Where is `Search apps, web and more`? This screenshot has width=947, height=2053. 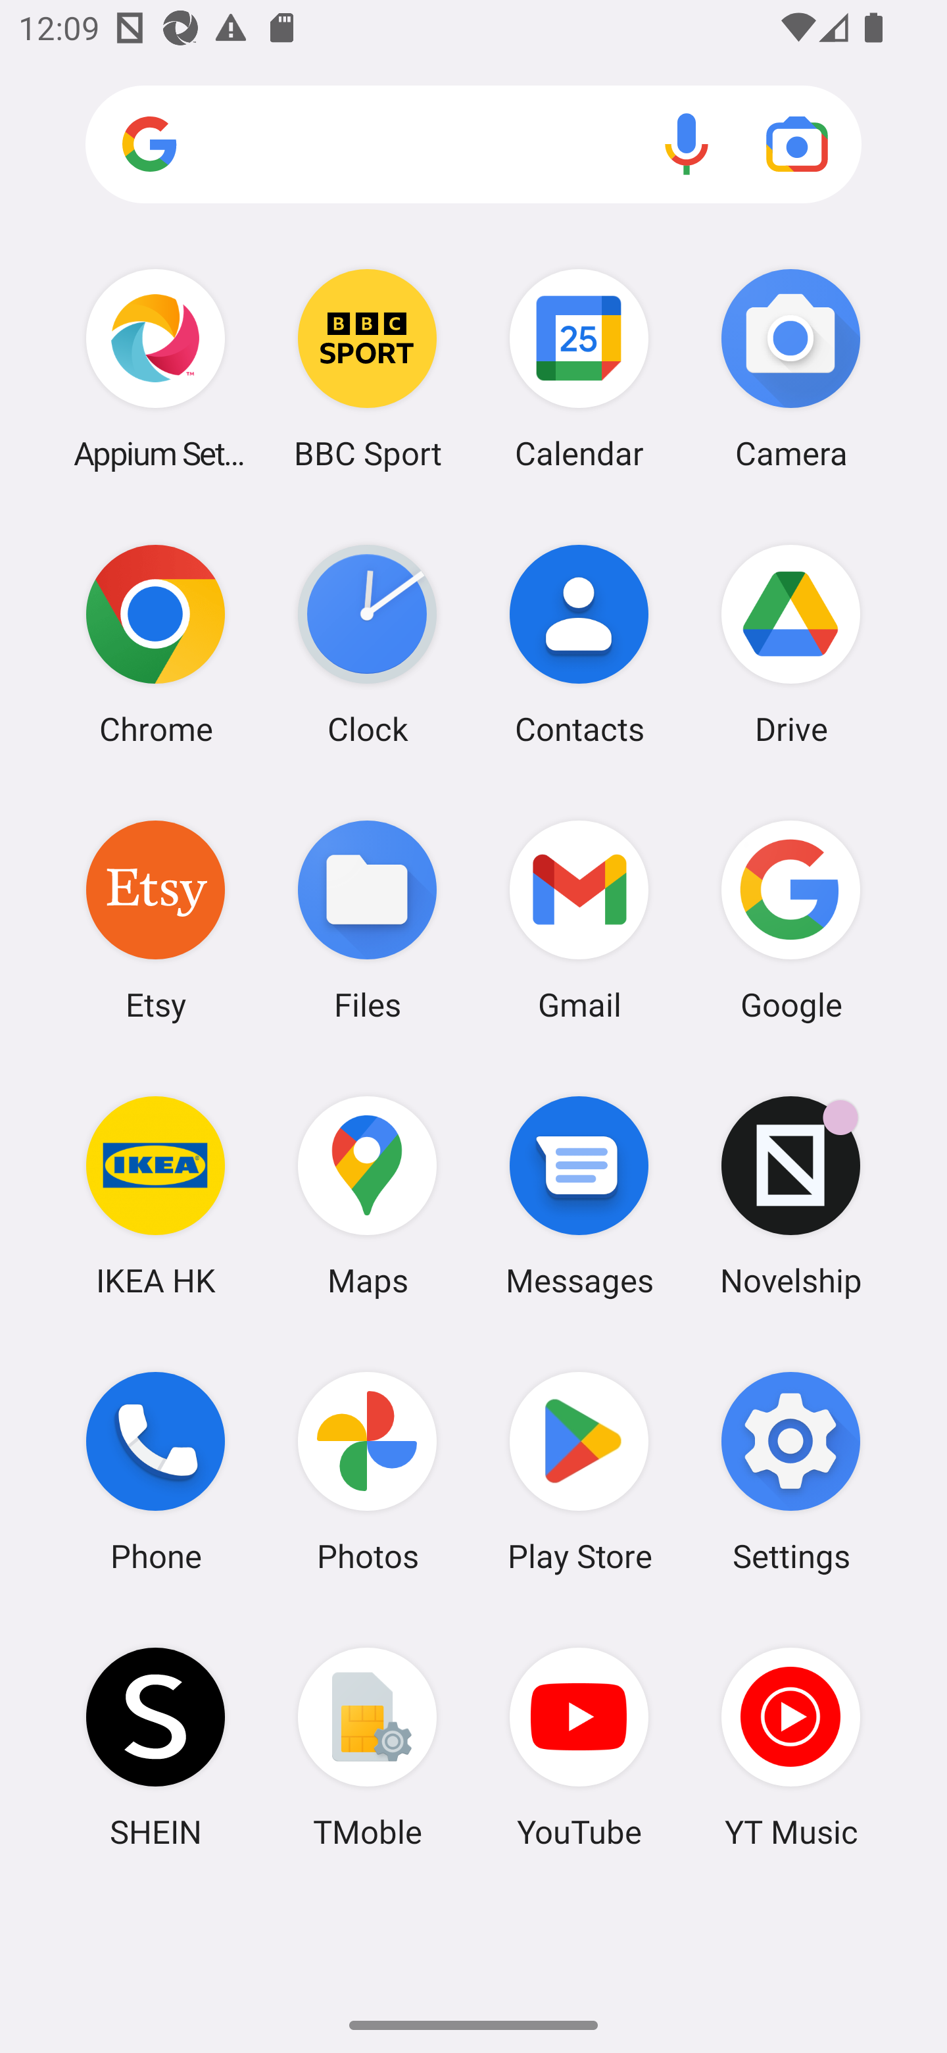 Search apps, web and more is located at coordinates (473, 145).